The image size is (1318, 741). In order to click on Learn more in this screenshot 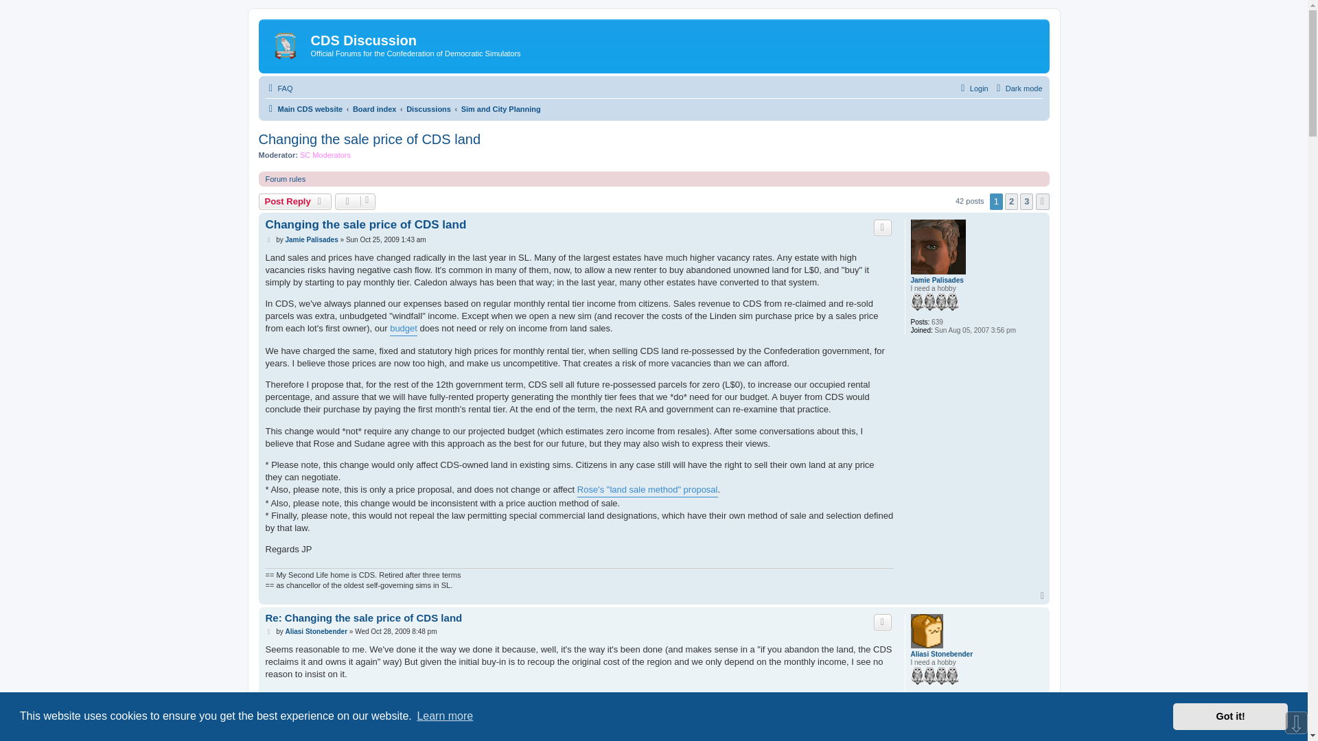, I will do `click(445, 716)`.